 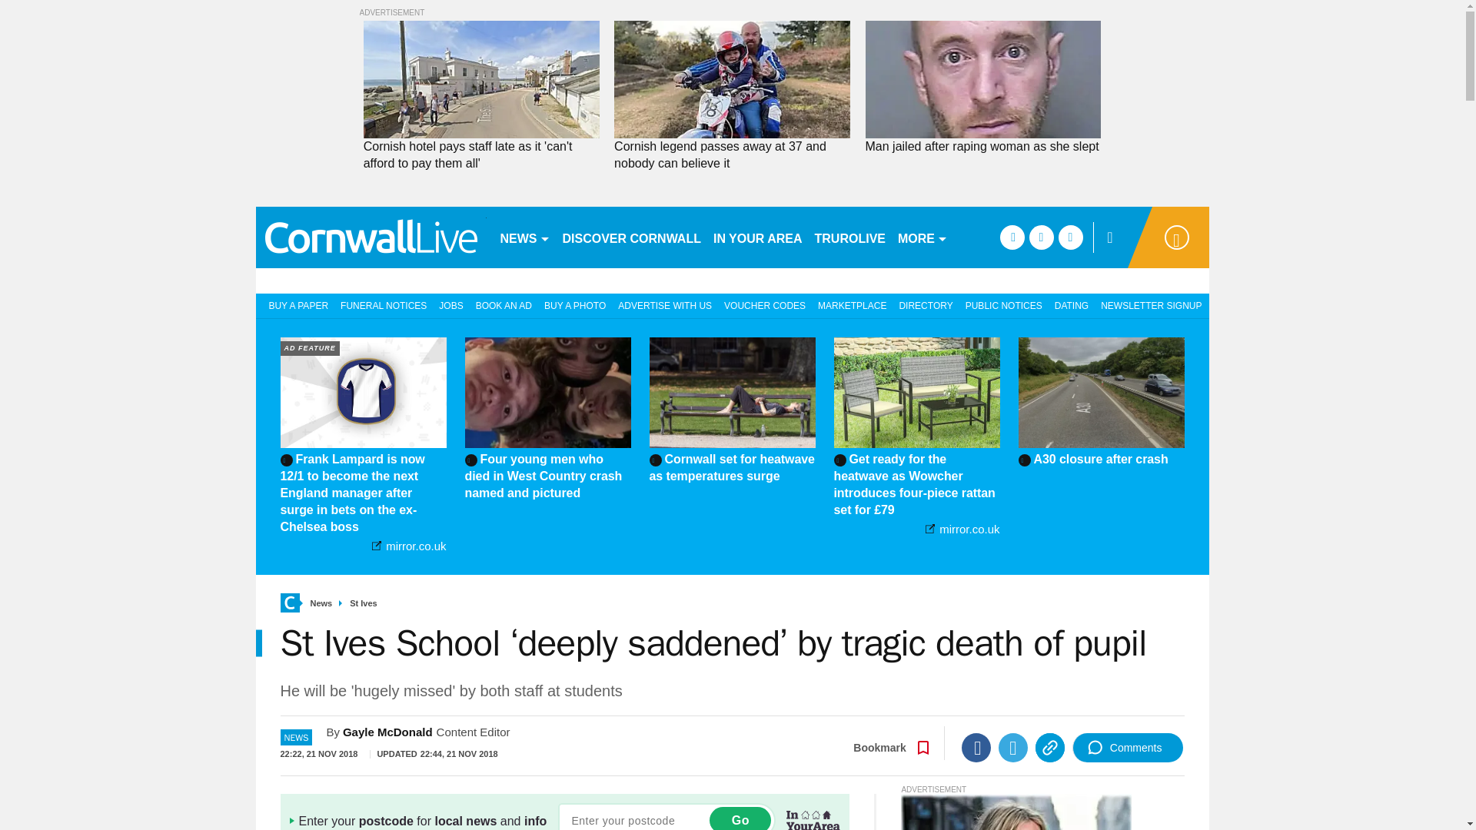 What do you see at coordinates (371, 237) in the screenshot?
I see `cornwalllive` at bounding box center [371, 237].